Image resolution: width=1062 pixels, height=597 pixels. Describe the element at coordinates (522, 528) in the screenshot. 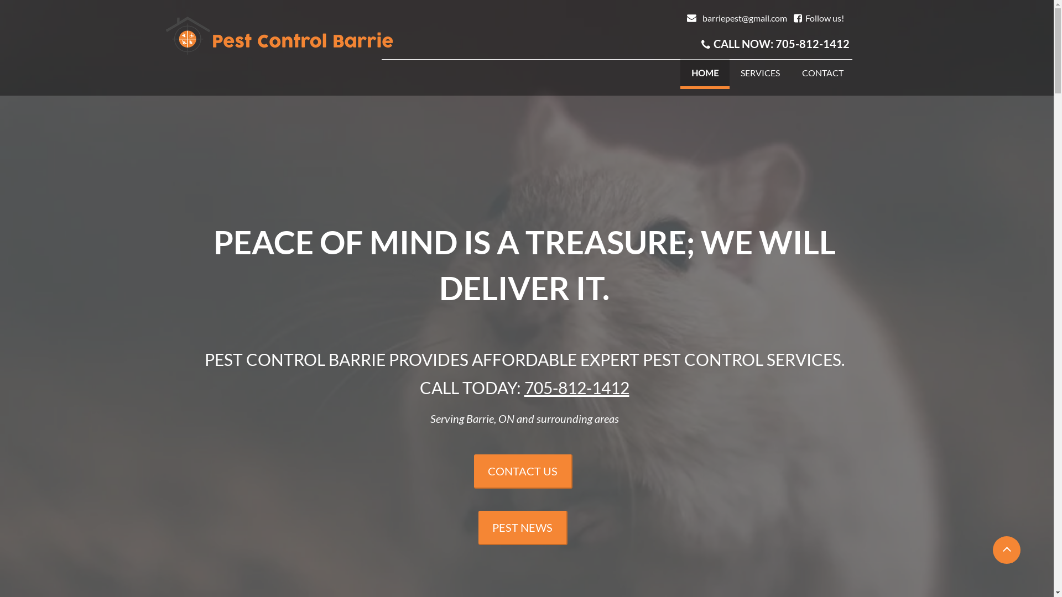

I see `PEST NEWS` at that location.